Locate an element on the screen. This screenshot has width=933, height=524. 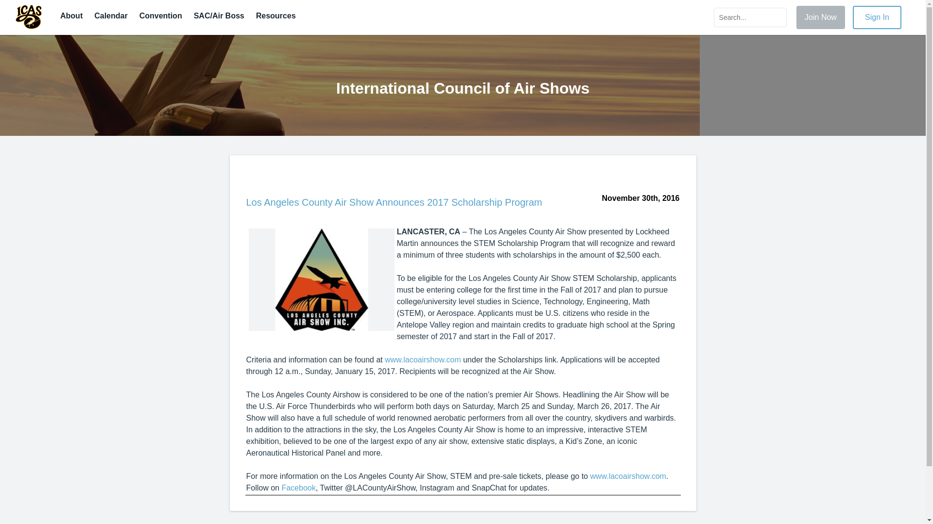
Convention is located at coordinates (160, 16).